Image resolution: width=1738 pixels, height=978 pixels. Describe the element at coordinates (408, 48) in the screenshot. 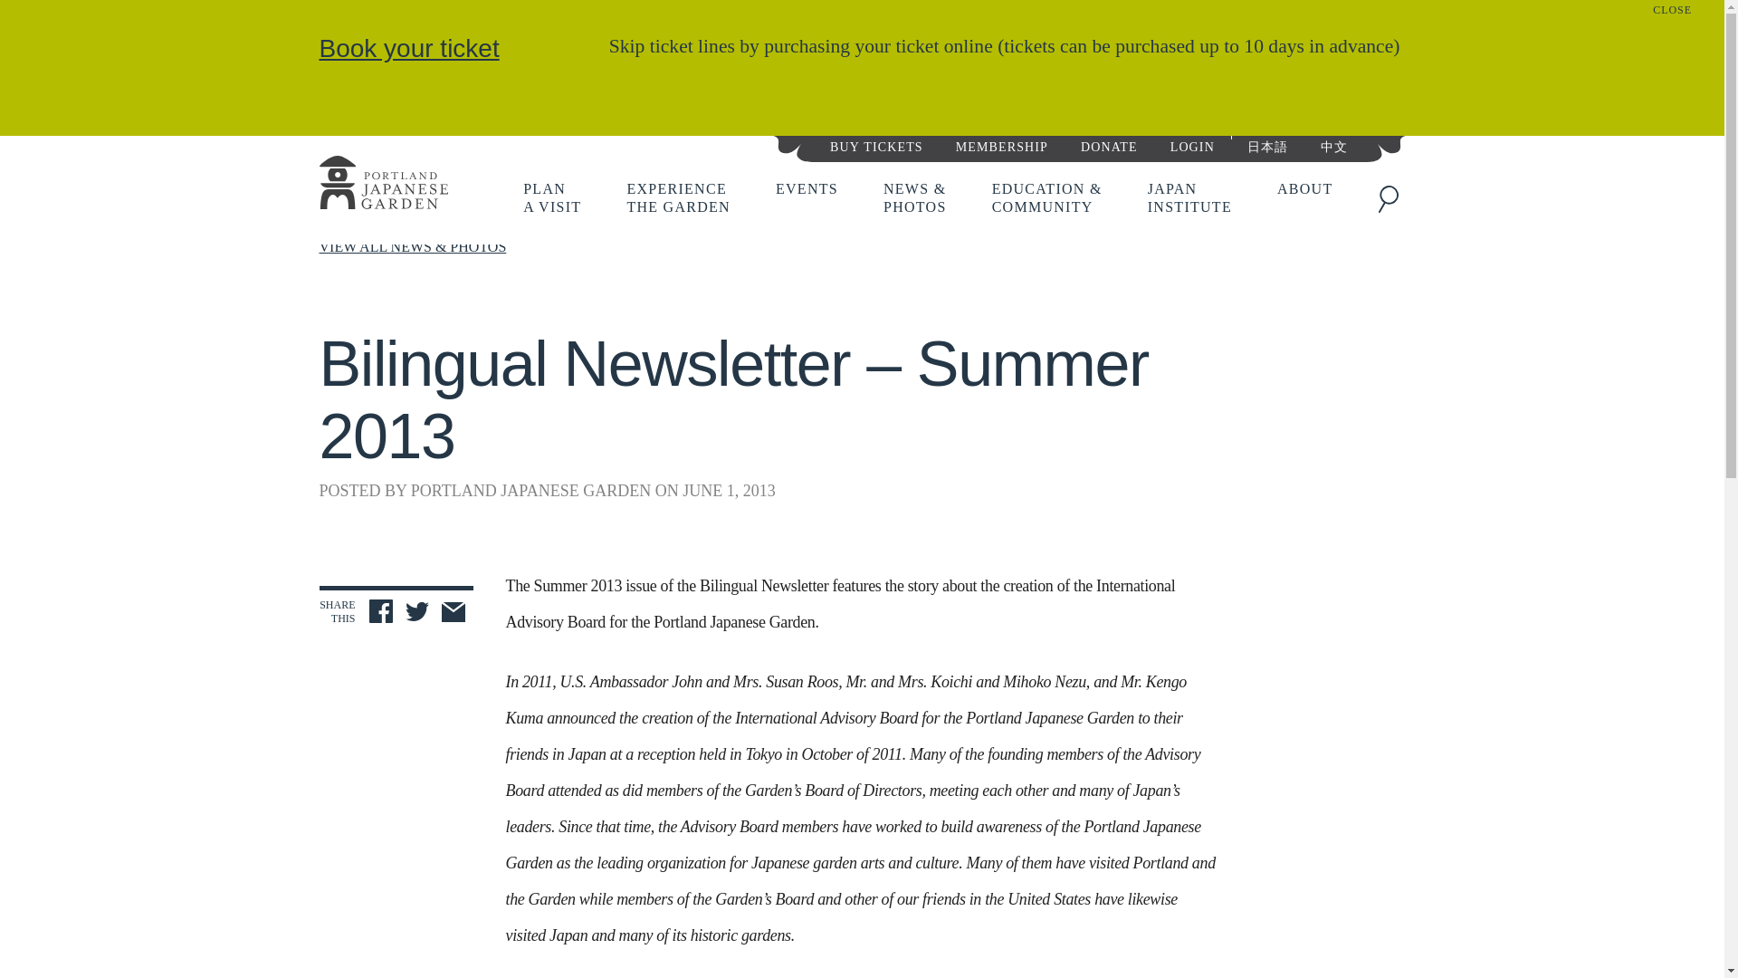

I see `MEMBERSHIP` at that location.